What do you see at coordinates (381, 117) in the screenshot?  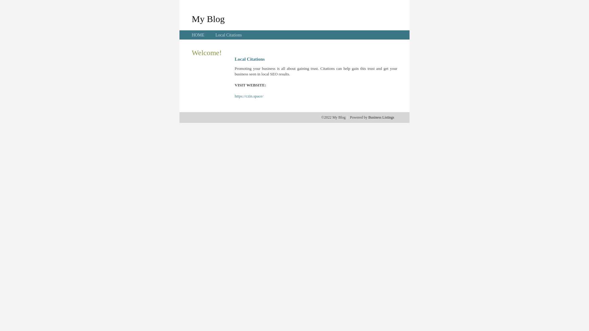 I see `Business Listings` at bounding box center [381, 117].